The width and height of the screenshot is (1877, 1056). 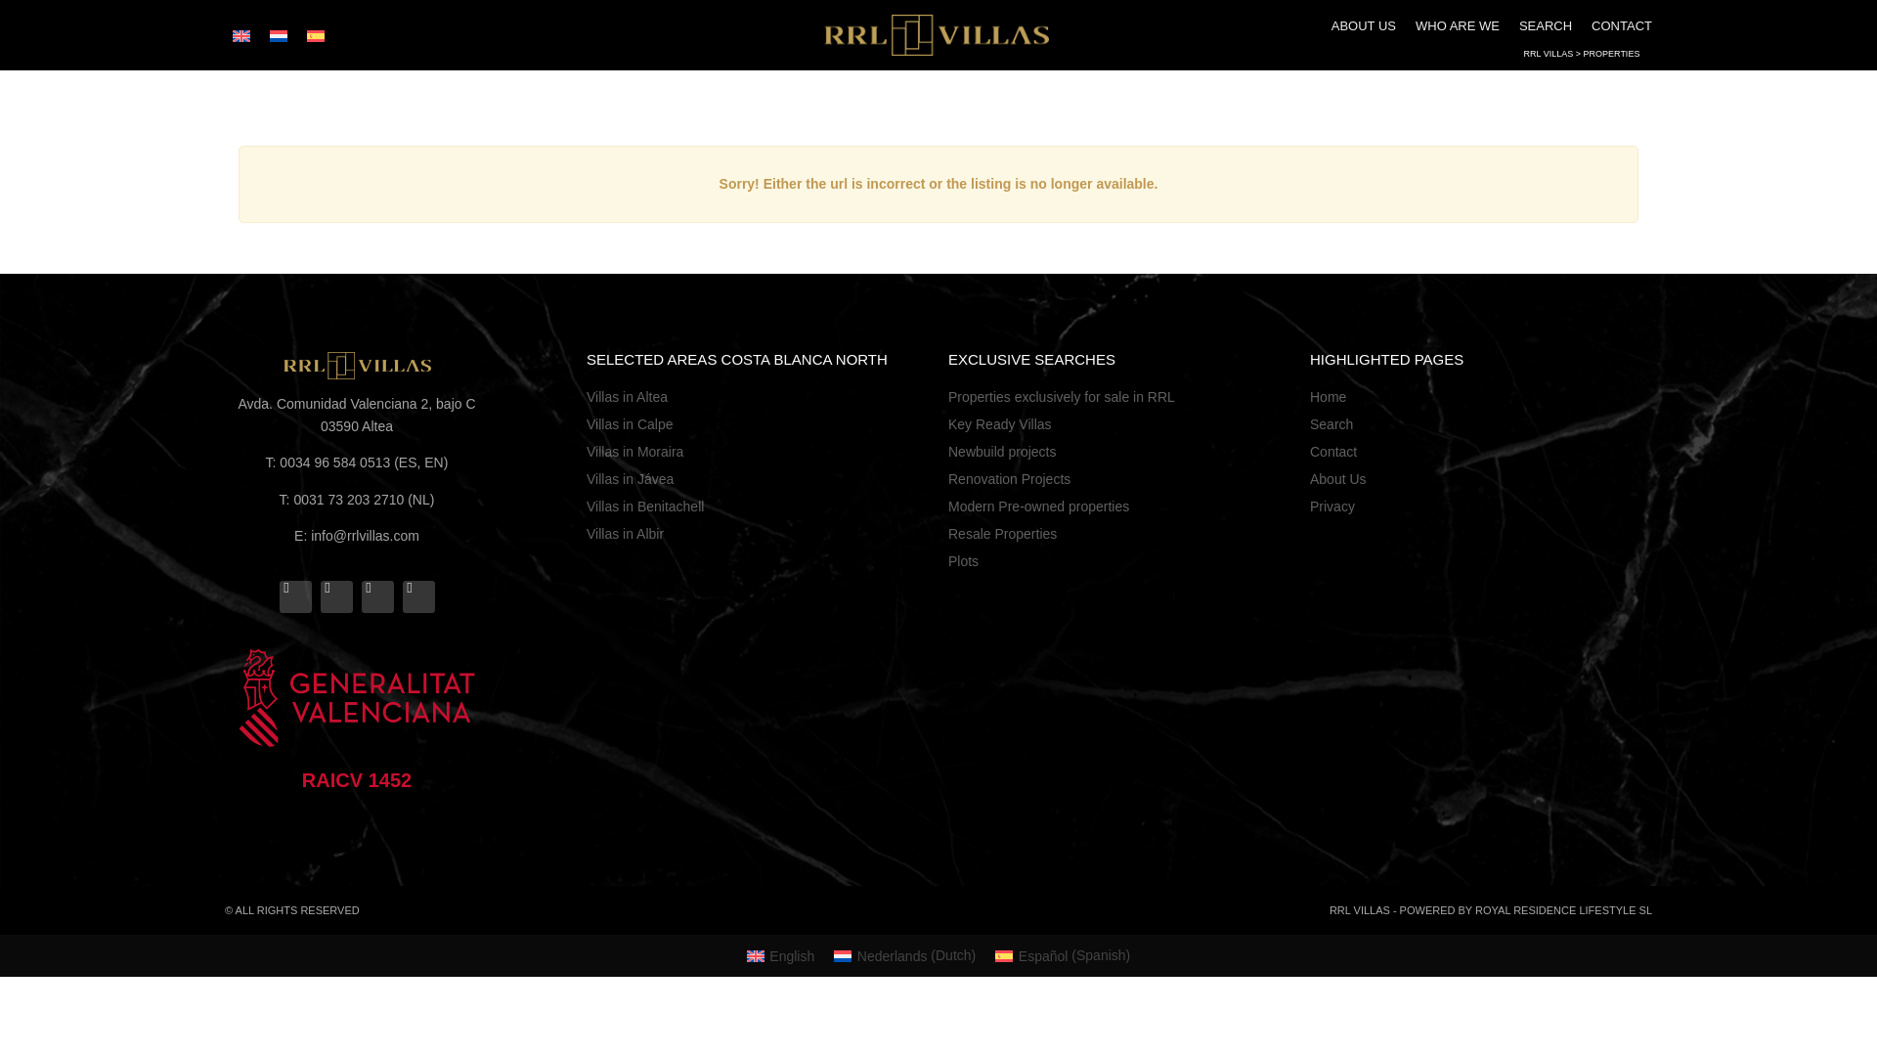 I want to click on Villas in Calpe, so click(x=757, y=424).